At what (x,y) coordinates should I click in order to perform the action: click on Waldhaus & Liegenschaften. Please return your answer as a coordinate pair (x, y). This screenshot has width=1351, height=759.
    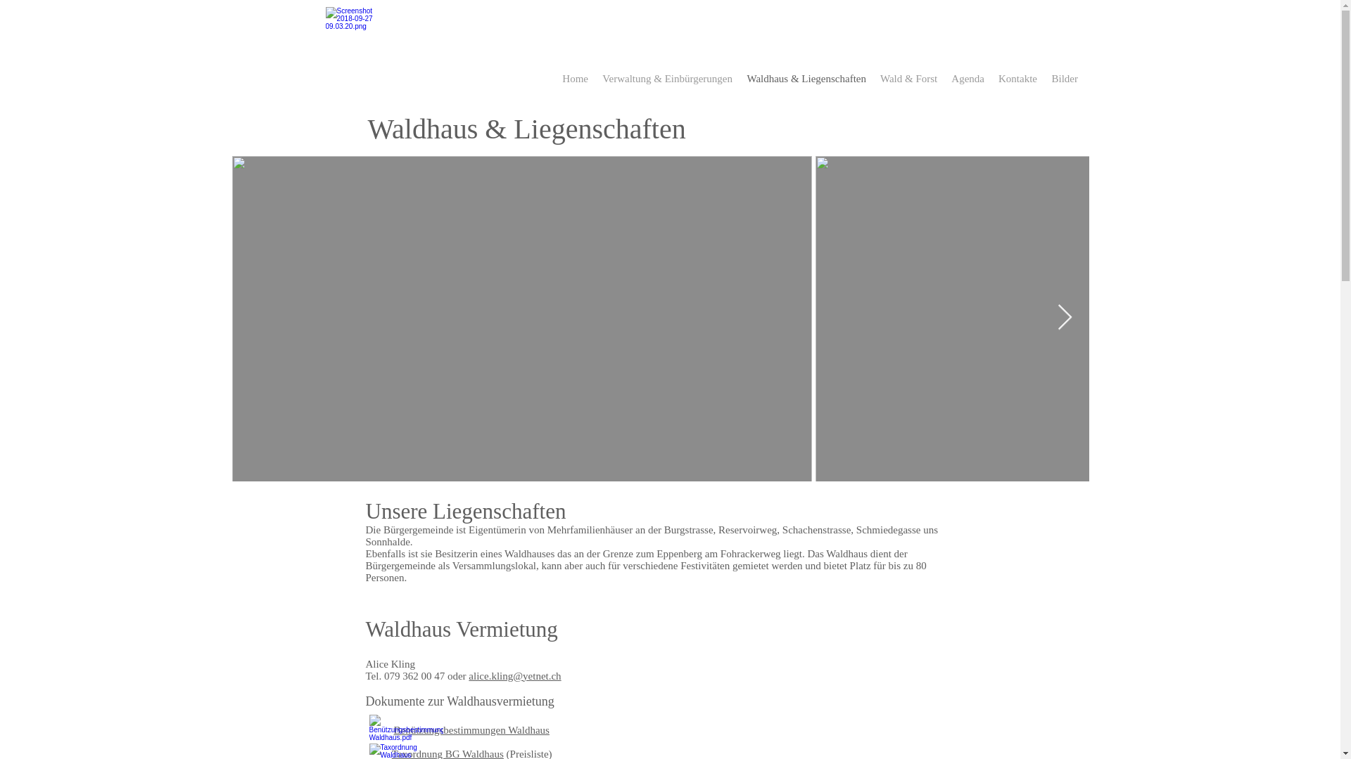
    Looking at the image, I should click on (806, 79).